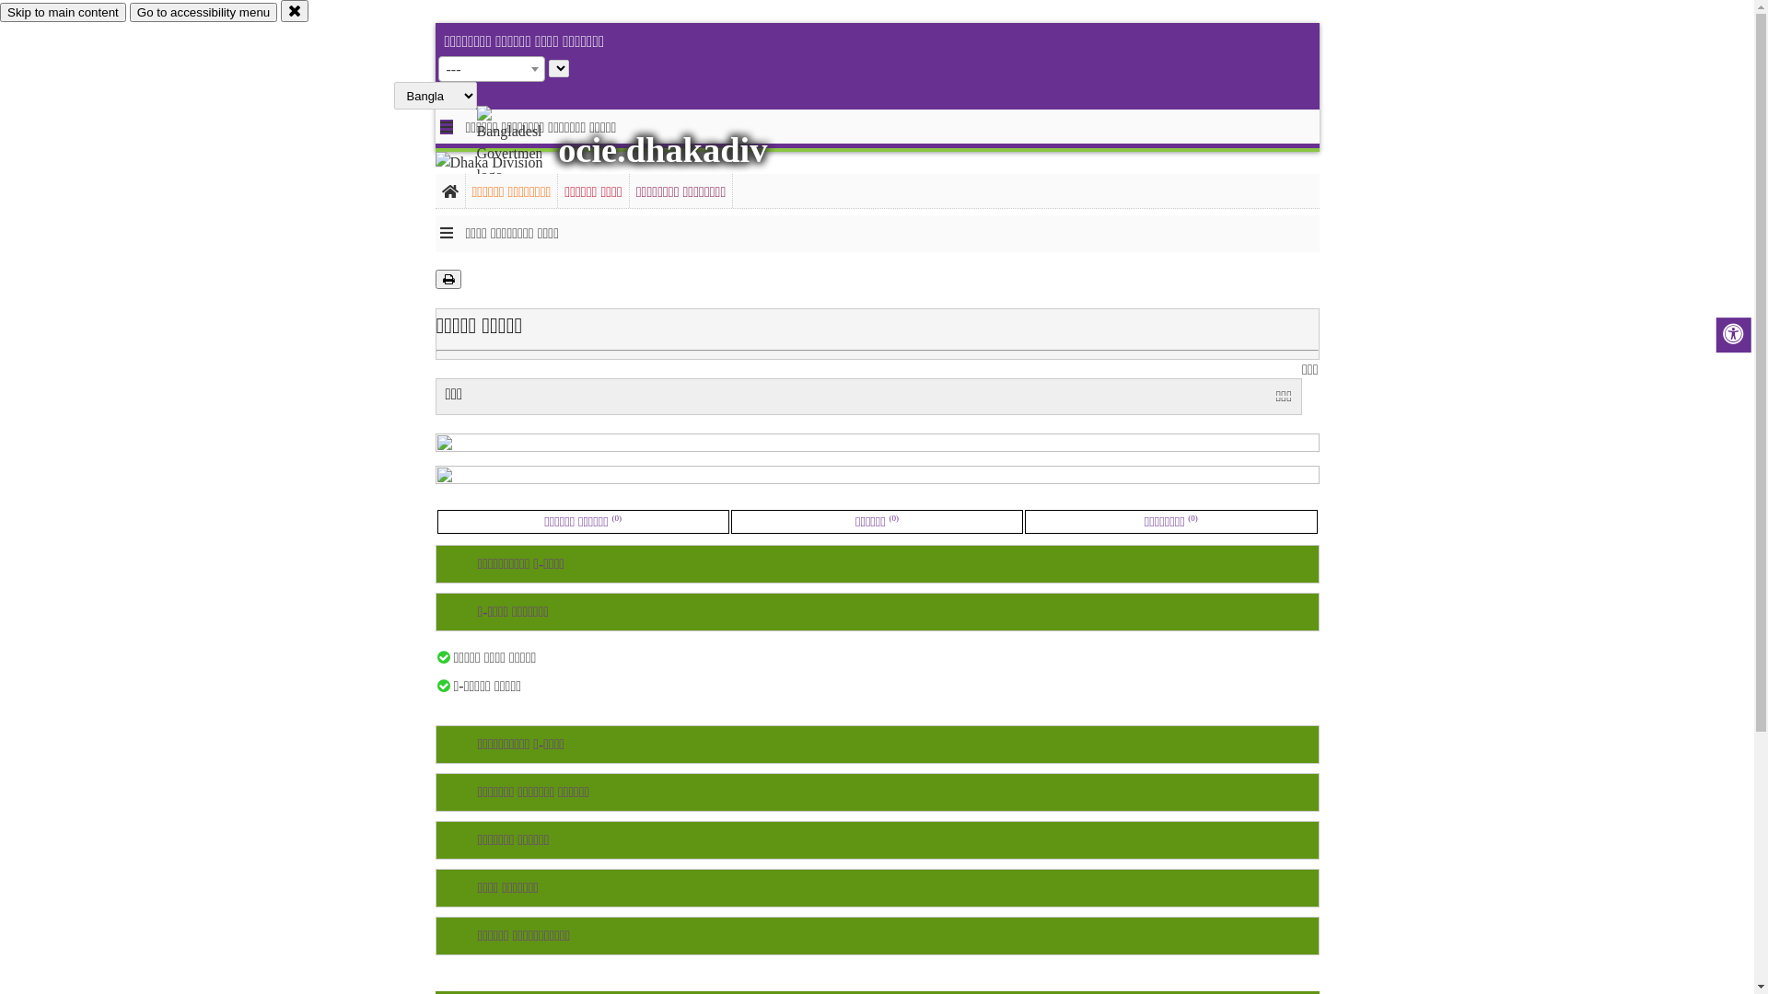 The image size is (1768, 994). I want to click on Skip to main content, so click(63, 13).